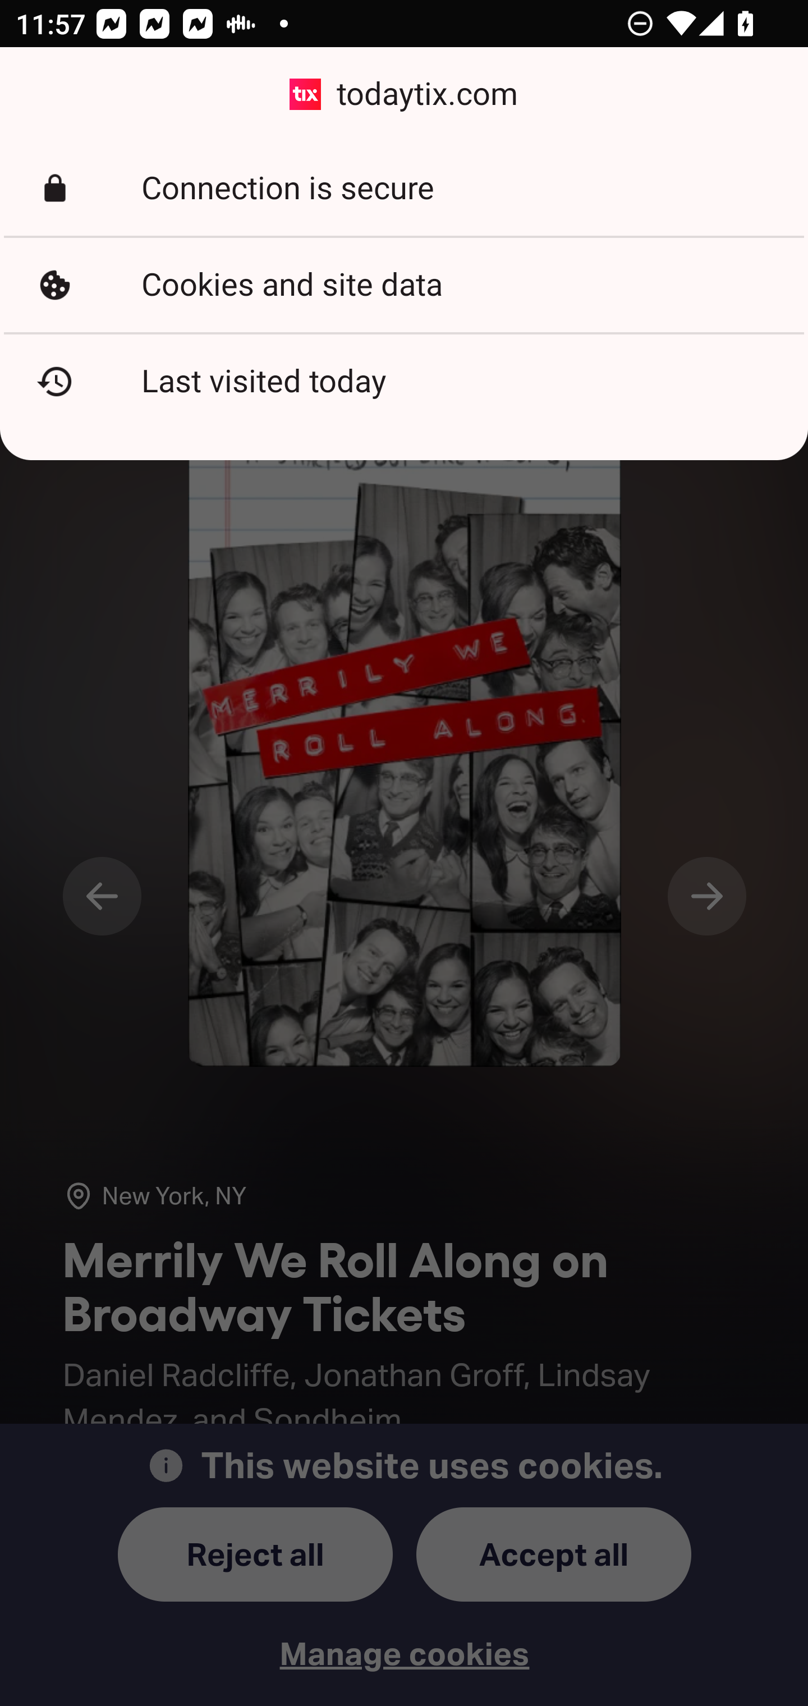  Describe the element at coordinates (404, 285) in the screenshot. I see `Cookies and site data` at that location.